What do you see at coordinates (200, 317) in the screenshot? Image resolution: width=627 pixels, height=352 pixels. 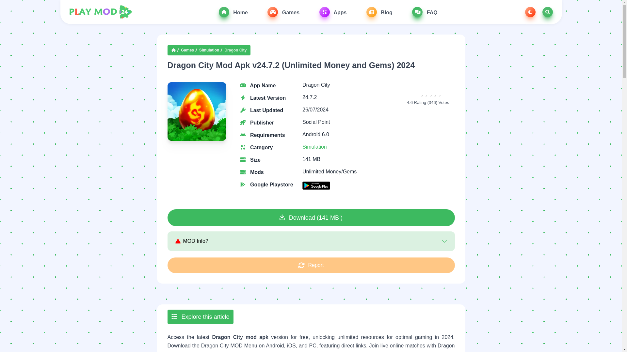 I see `Explore this article` at bounding box center [200, 317].